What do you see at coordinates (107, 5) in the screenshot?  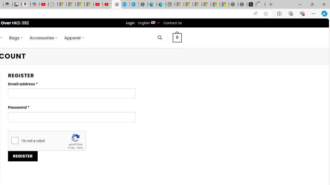 I see `YouTube Kids - An App Created for Kids to Explore Content` at bounding box center [107, 5].